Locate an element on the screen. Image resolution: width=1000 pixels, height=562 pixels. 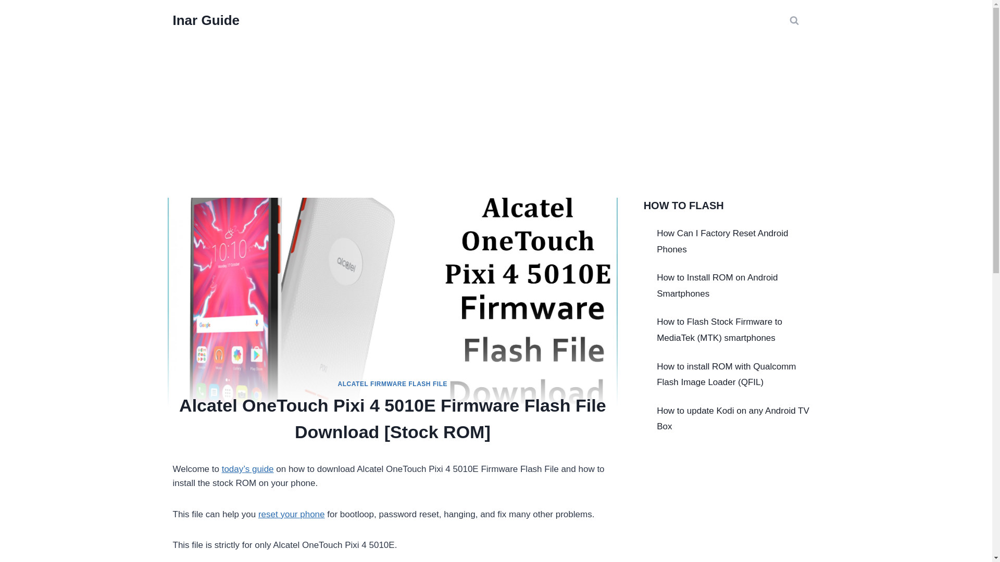
How to update Kodi on any Android TV Box is located at coordinates (733, 418).